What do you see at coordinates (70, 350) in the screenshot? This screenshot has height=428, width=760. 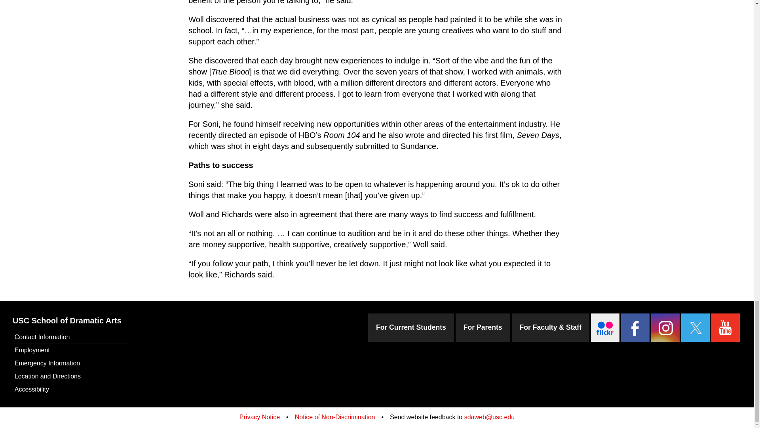 I see `Employment` at bounding box center [70, 350].